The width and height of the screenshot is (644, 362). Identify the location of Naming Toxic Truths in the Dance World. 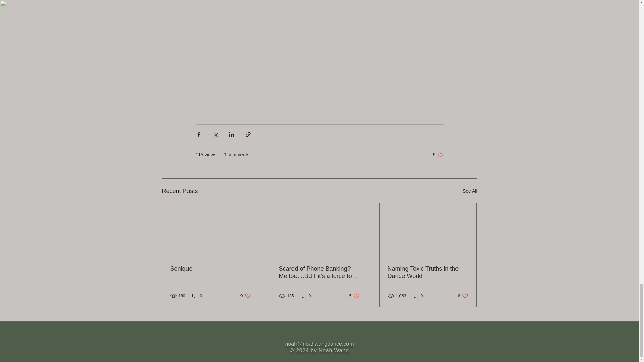
(438, 155).